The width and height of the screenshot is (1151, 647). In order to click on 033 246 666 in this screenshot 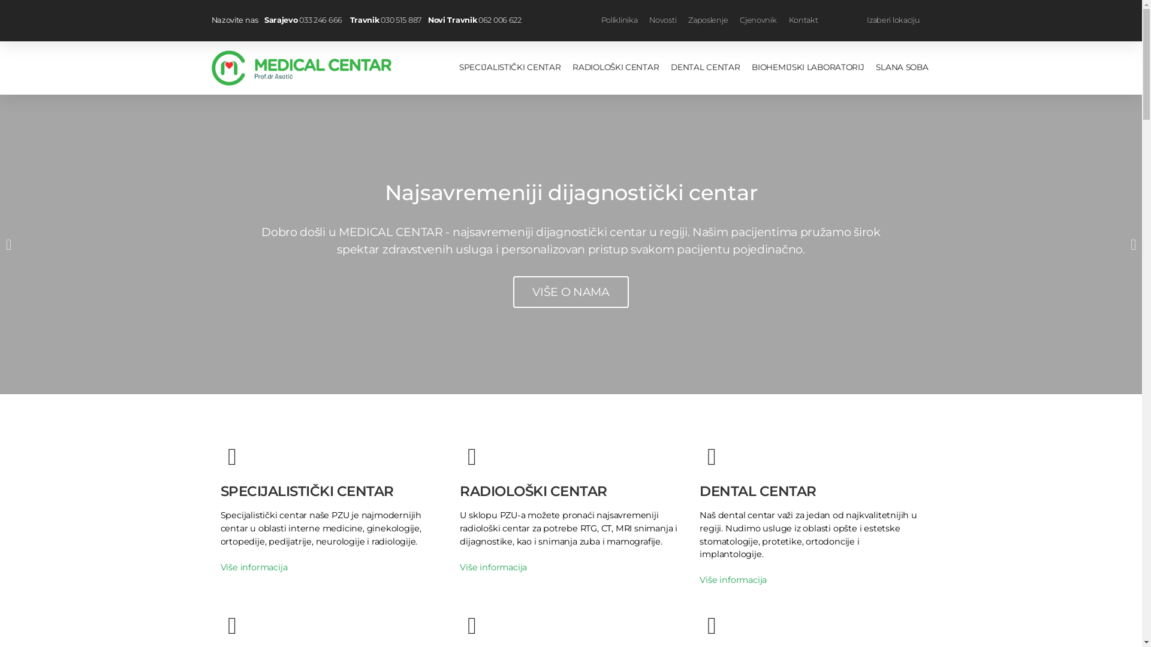, I will do `click(321, 20)`.